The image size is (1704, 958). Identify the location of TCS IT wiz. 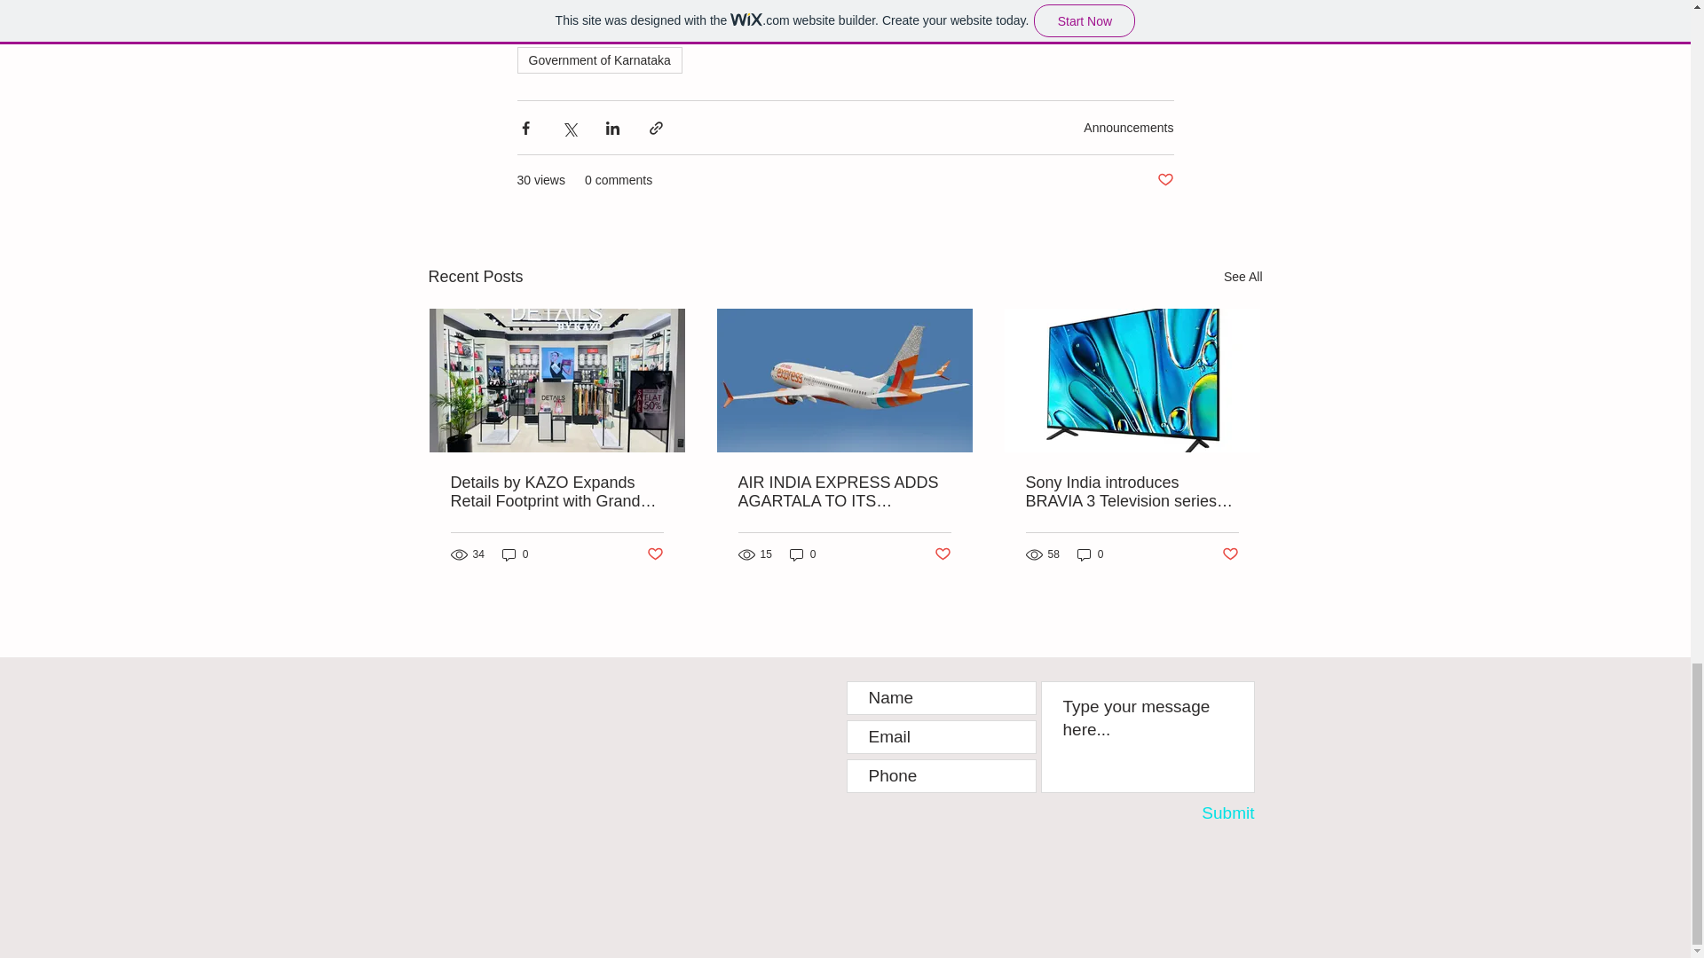
(977, 27).